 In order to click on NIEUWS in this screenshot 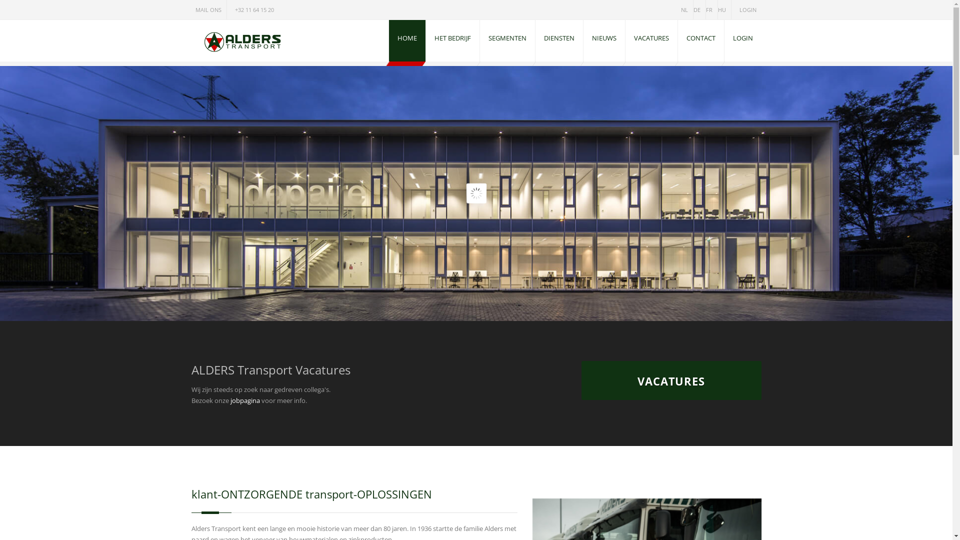, I will do `click(604, 41)`.